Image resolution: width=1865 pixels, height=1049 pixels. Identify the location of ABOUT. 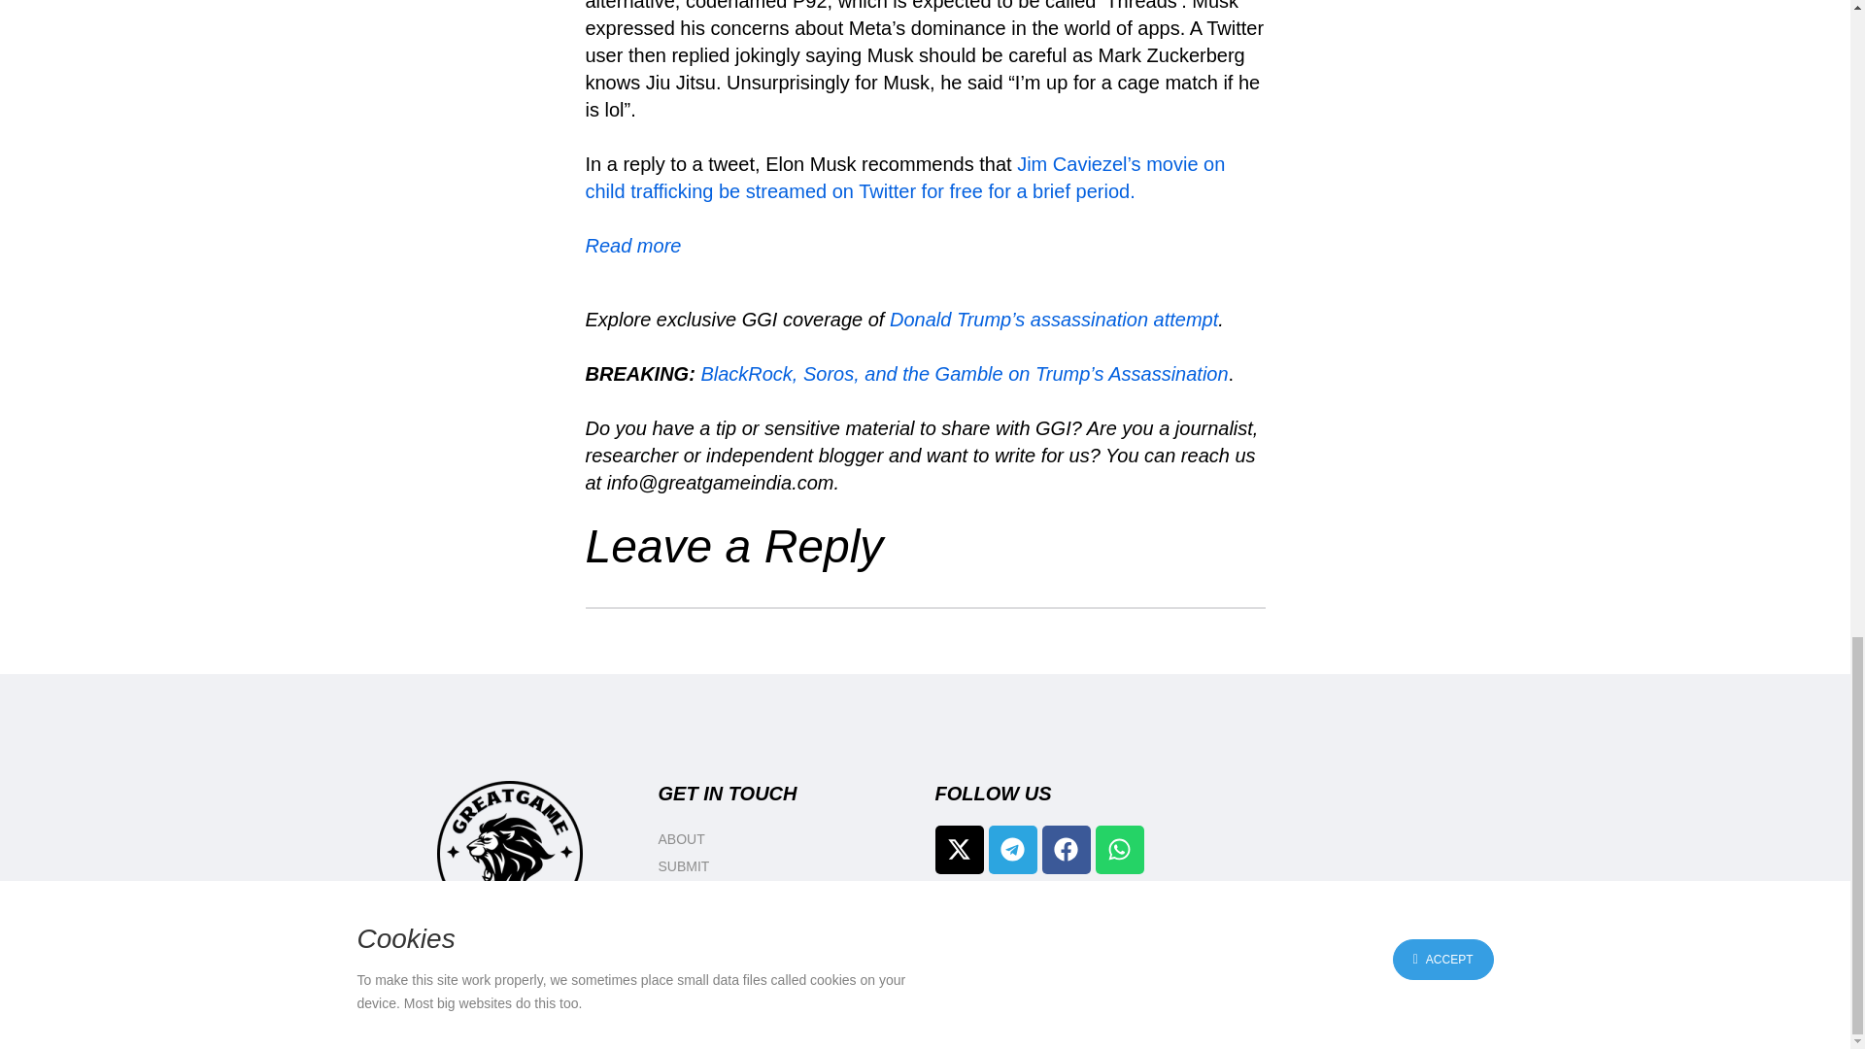
(787, 839).